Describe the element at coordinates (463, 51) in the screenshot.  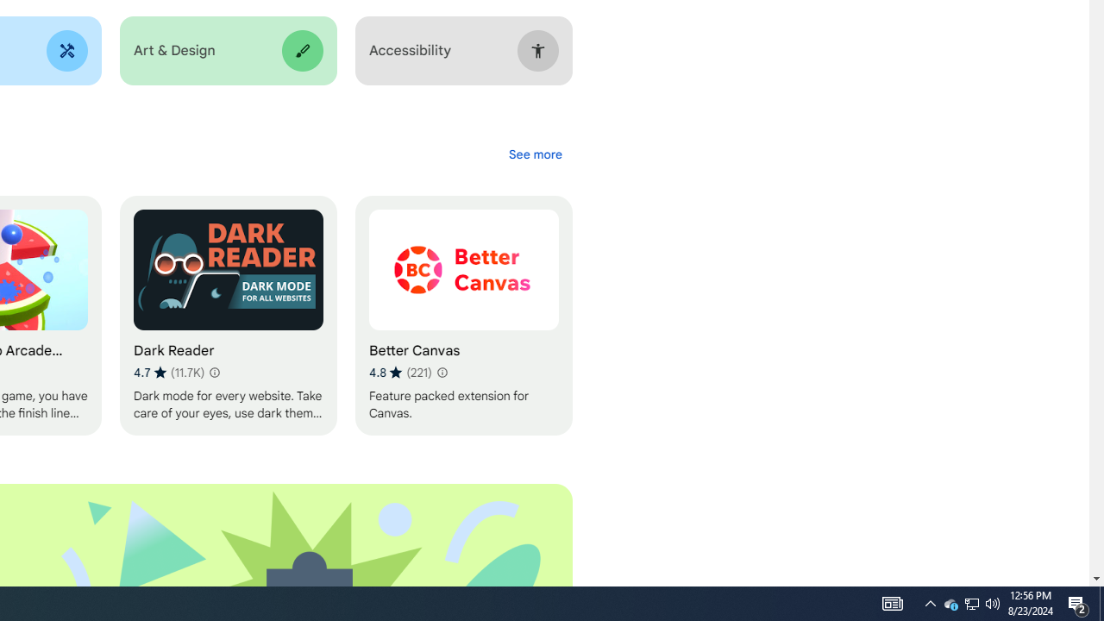
I see `Accessibility` at that location.